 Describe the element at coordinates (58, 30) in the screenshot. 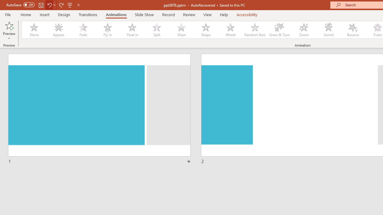

I see `Appear` at that location.